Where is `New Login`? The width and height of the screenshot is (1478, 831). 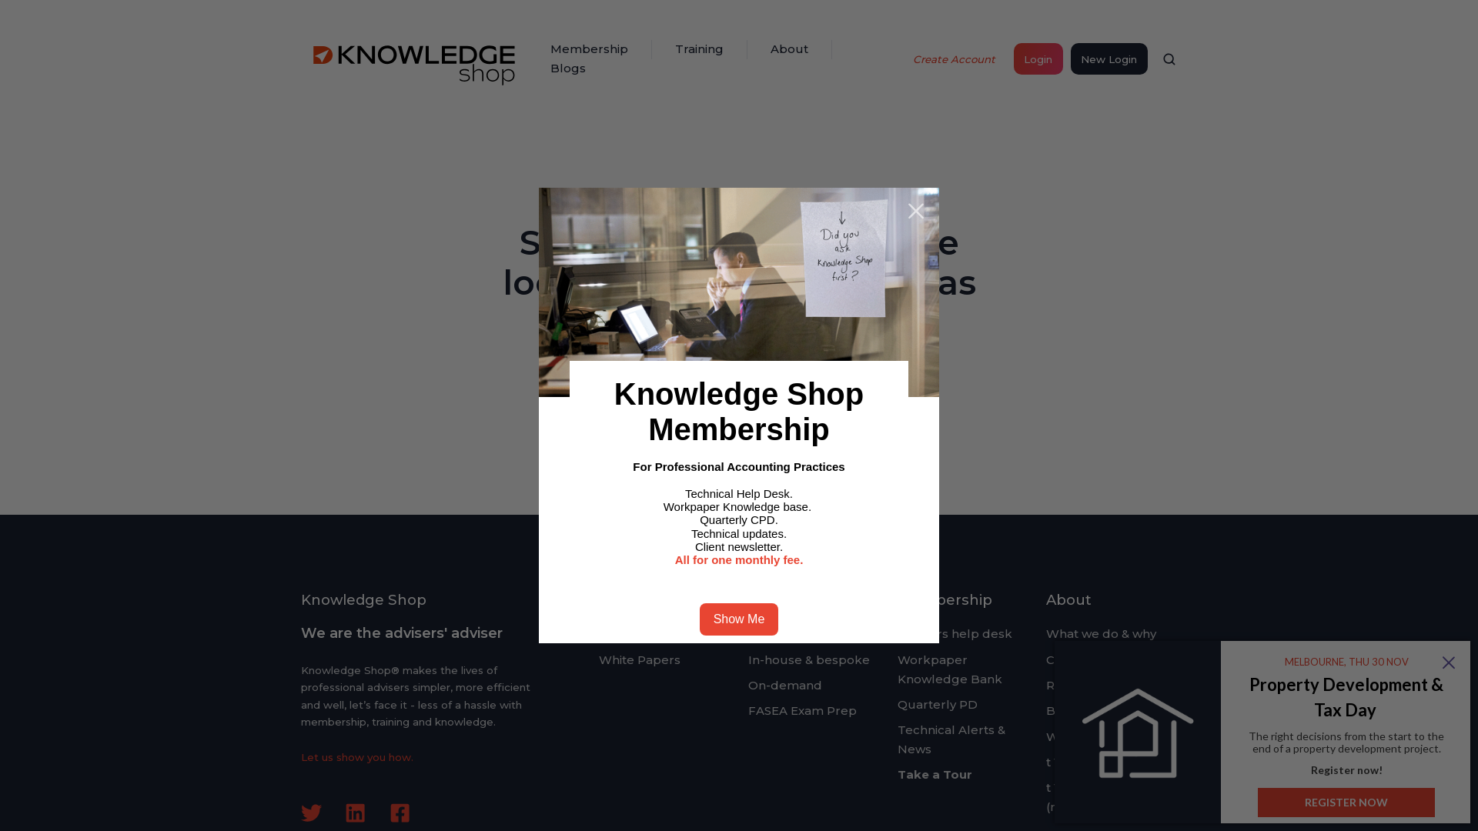
New Login is located at coordinates (1109, 58).